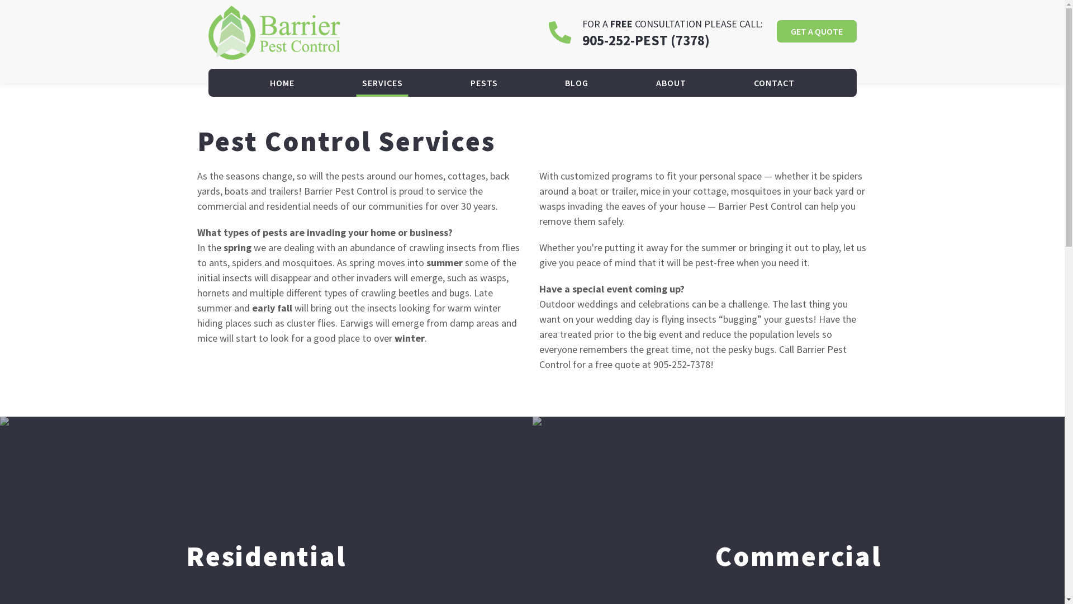  I want to click on Return to home page, so click(274, 32).